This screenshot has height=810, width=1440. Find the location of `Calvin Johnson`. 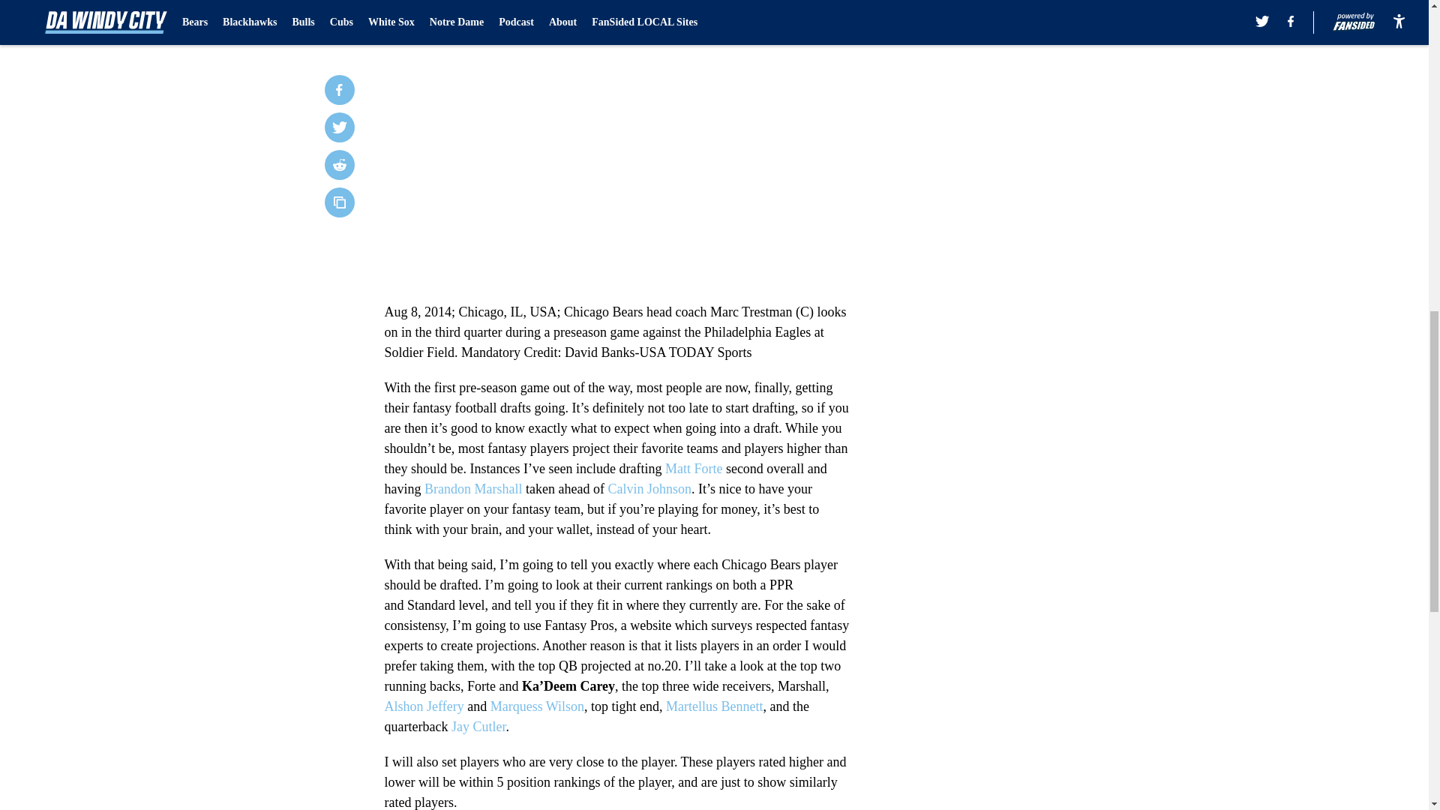

Calvin Johnson is located at coordinates (649, 489).